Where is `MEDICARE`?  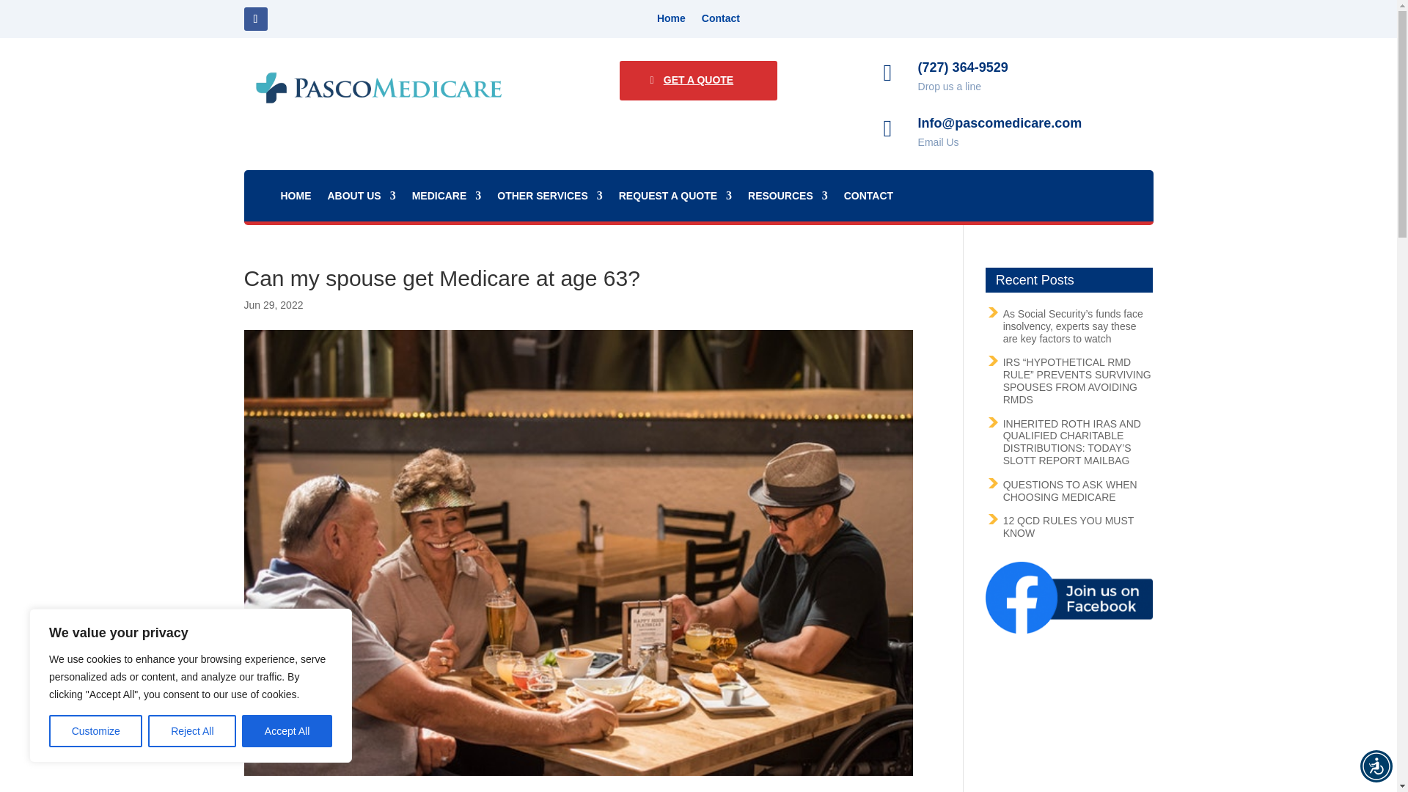
MEDICARE is located at coordinates (447, 198).